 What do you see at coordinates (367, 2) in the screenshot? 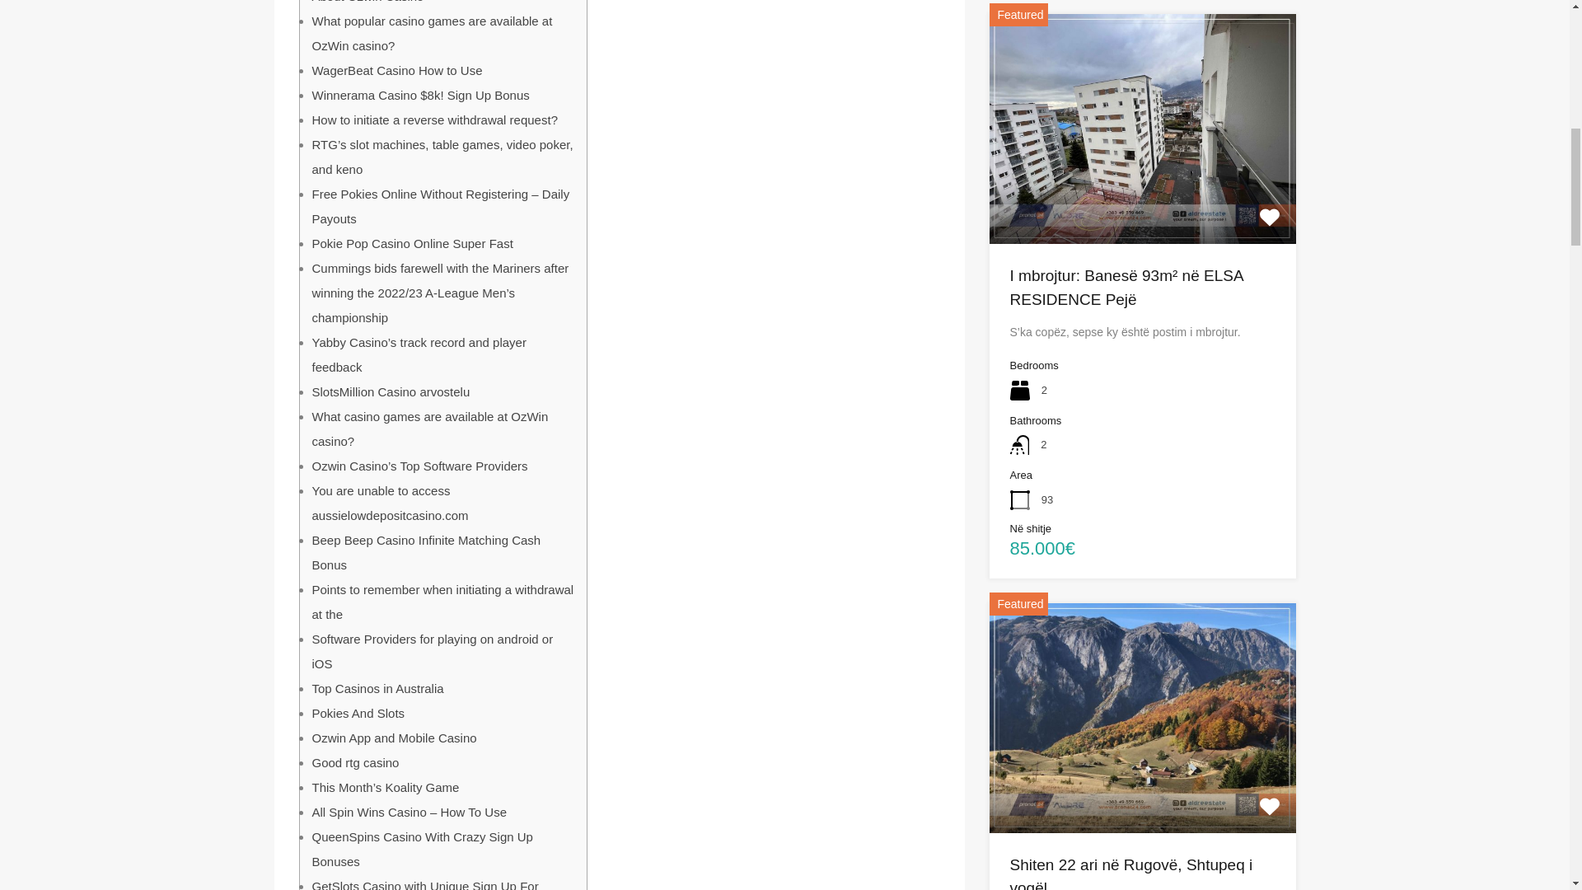
I see `About Ozwin Casino` at bounding box center [367, 2].